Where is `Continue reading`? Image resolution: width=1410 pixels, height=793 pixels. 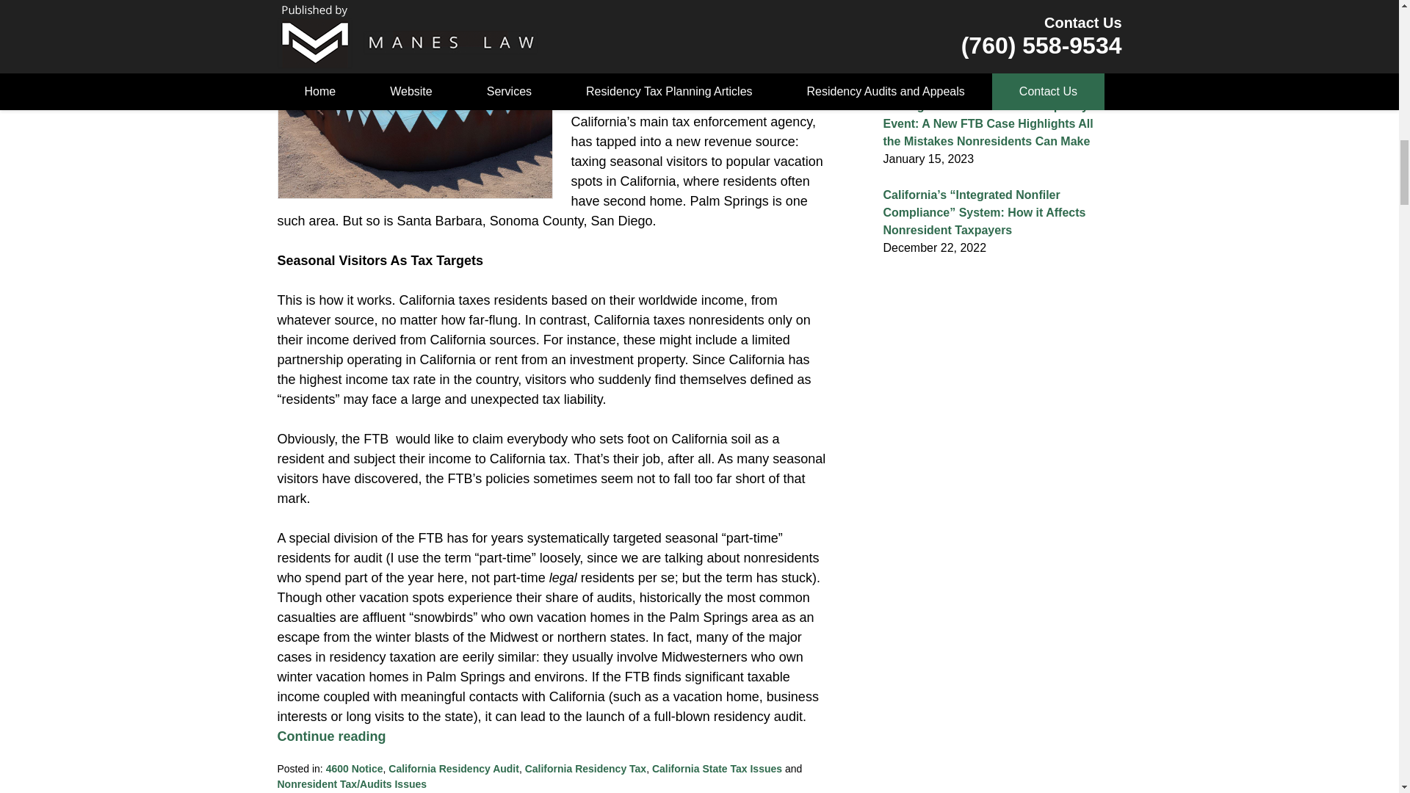 Continue reading is located at coordinates (332, 736).